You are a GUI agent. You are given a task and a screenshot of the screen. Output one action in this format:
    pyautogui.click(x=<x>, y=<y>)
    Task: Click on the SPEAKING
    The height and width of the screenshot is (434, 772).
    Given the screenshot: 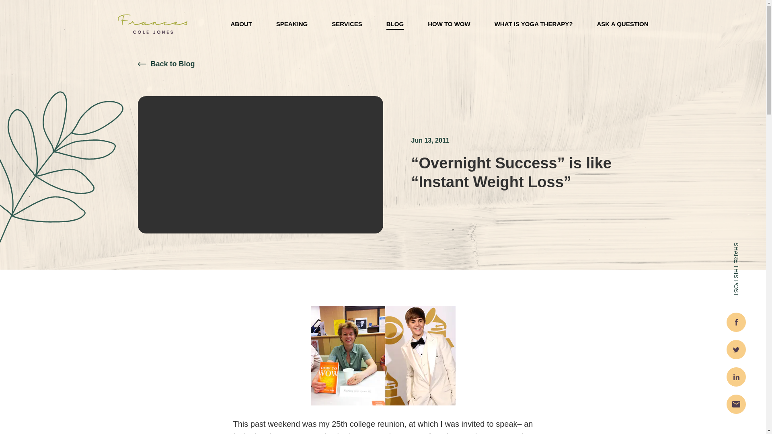 What is the action you would take?
    pyautogui.click(x=292, y=24)
    